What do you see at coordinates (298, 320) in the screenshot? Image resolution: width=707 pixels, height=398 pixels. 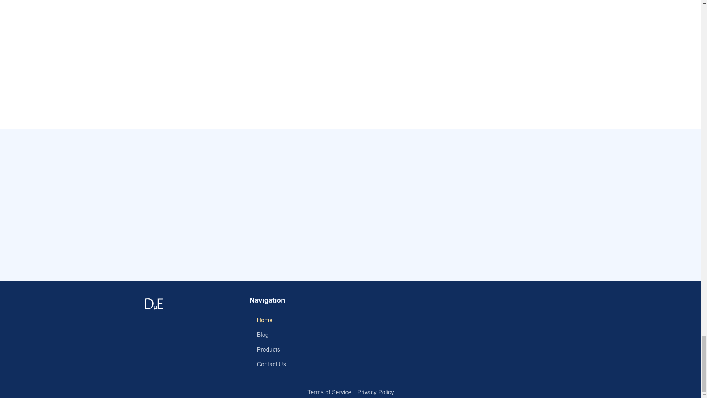 I see `Home` at bounding box center [298, 320].